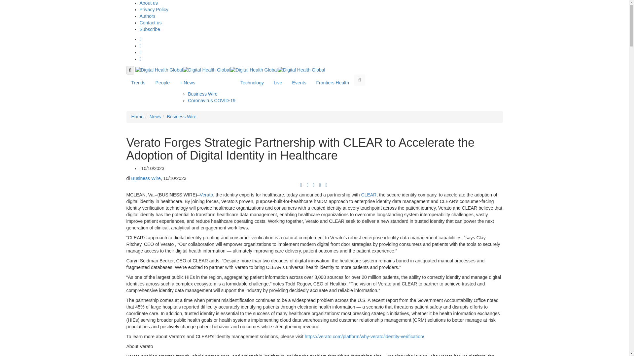 This screenshot has width=634, height=356. Describe the element at coordinates (162, 82) in the screenshot. I see `People` at that location.